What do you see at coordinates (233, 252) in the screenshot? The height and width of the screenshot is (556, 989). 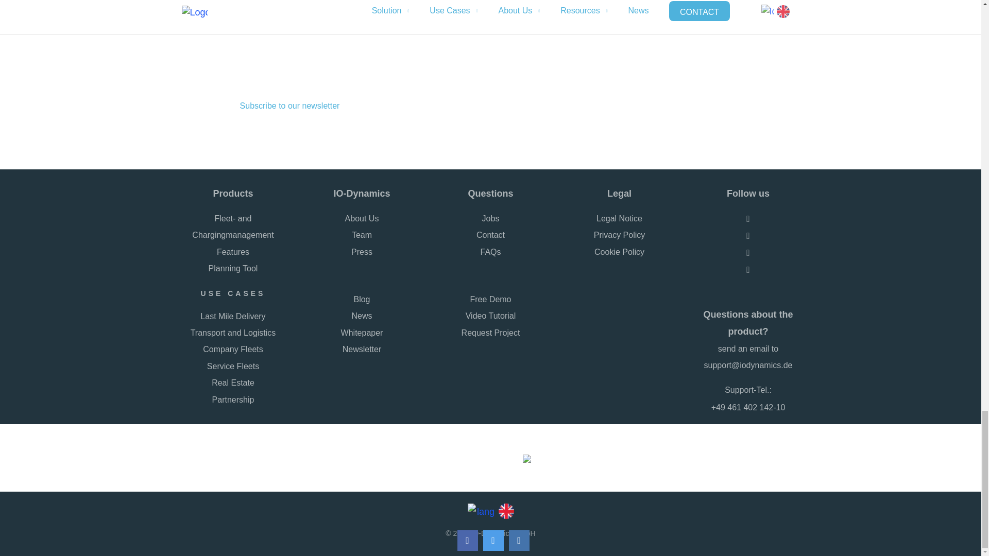 I see `Features` at bounding box center [233, 252].